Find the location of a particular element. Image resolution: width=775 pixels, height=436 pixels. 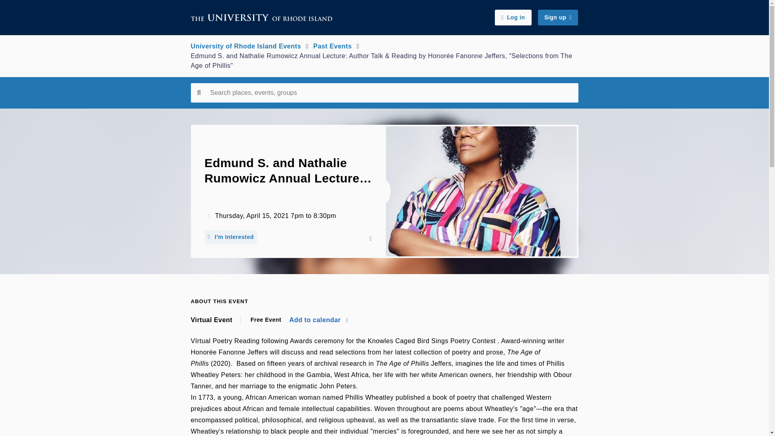

University of Rhode Island Events is located at coordinates (245, 46).